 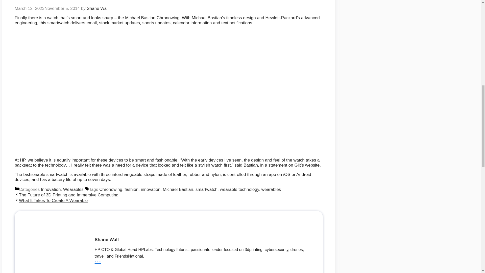 What do you see at coordinates (53, 201) in the screenshot?
I see `What It Takes To Create A Wearable` at bounding box center [53, 201].